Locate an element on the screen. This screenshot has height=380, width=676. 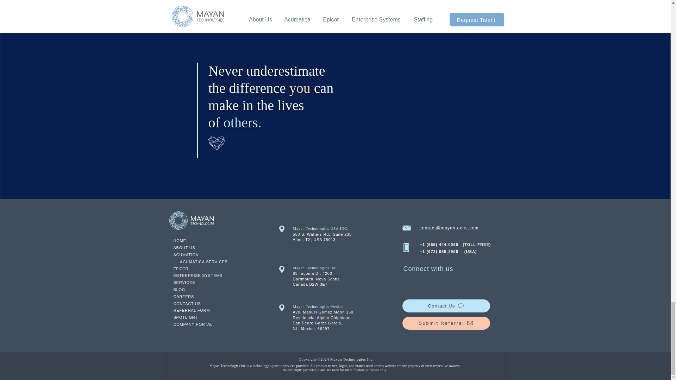
SPOTLIGHT is located at coordinates (185, 317).